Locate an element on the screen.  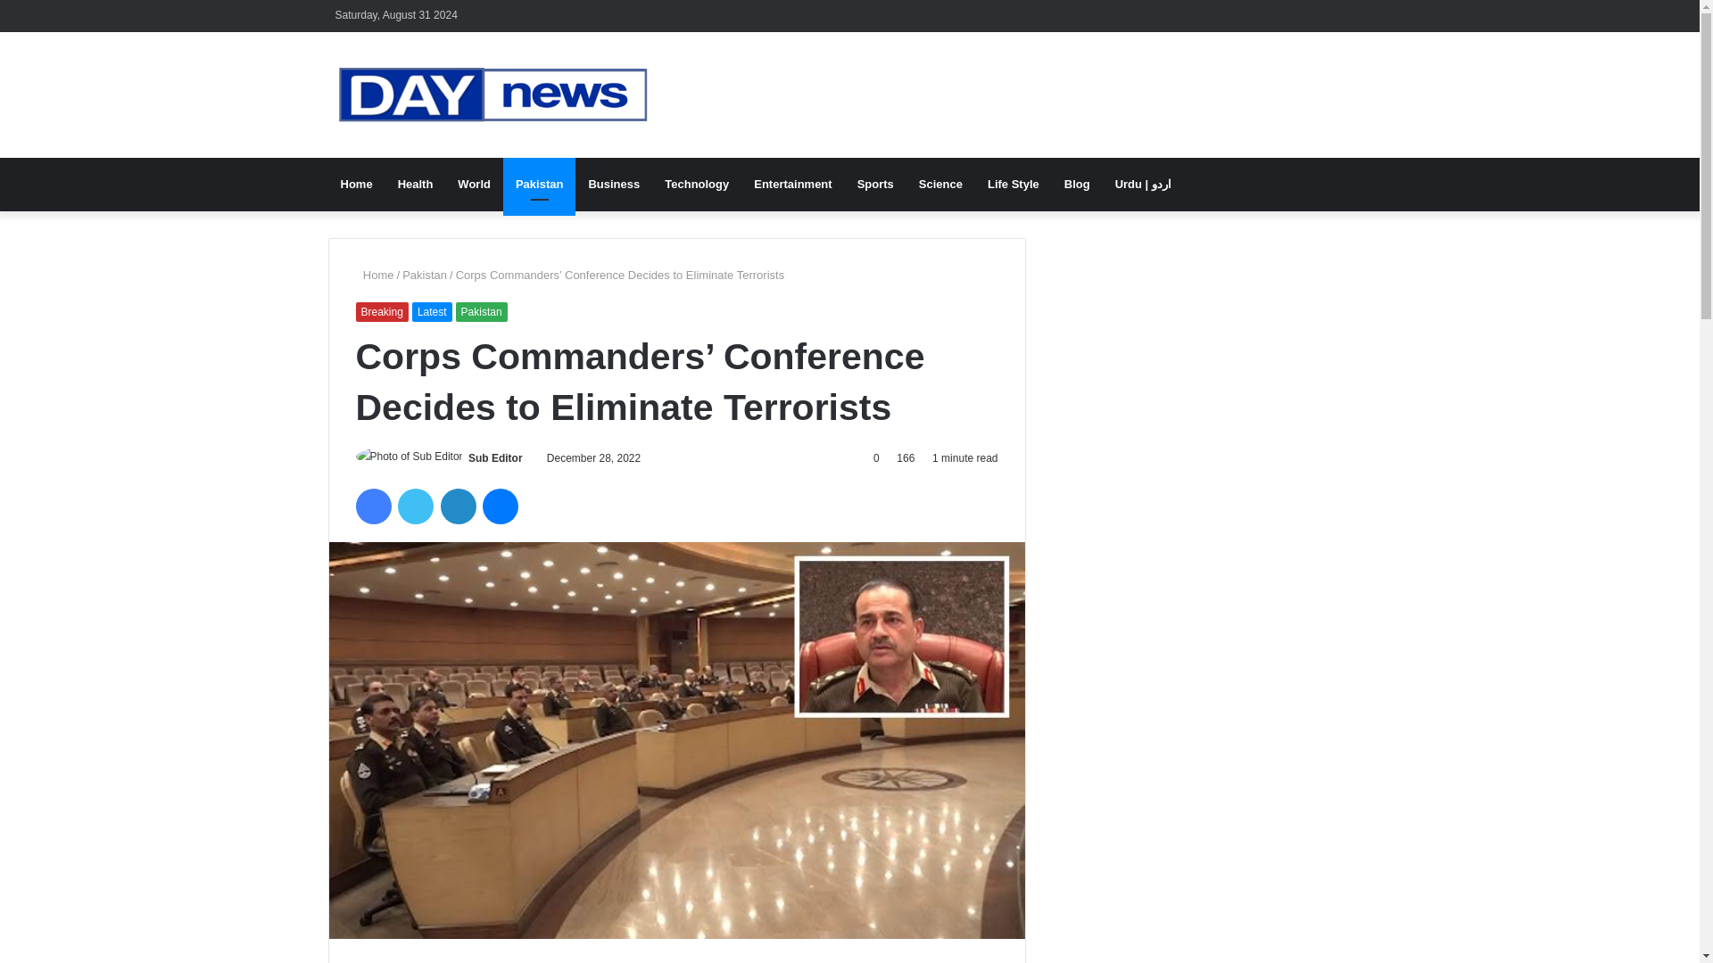
LinkedIn is located at coordinates (458, 506).